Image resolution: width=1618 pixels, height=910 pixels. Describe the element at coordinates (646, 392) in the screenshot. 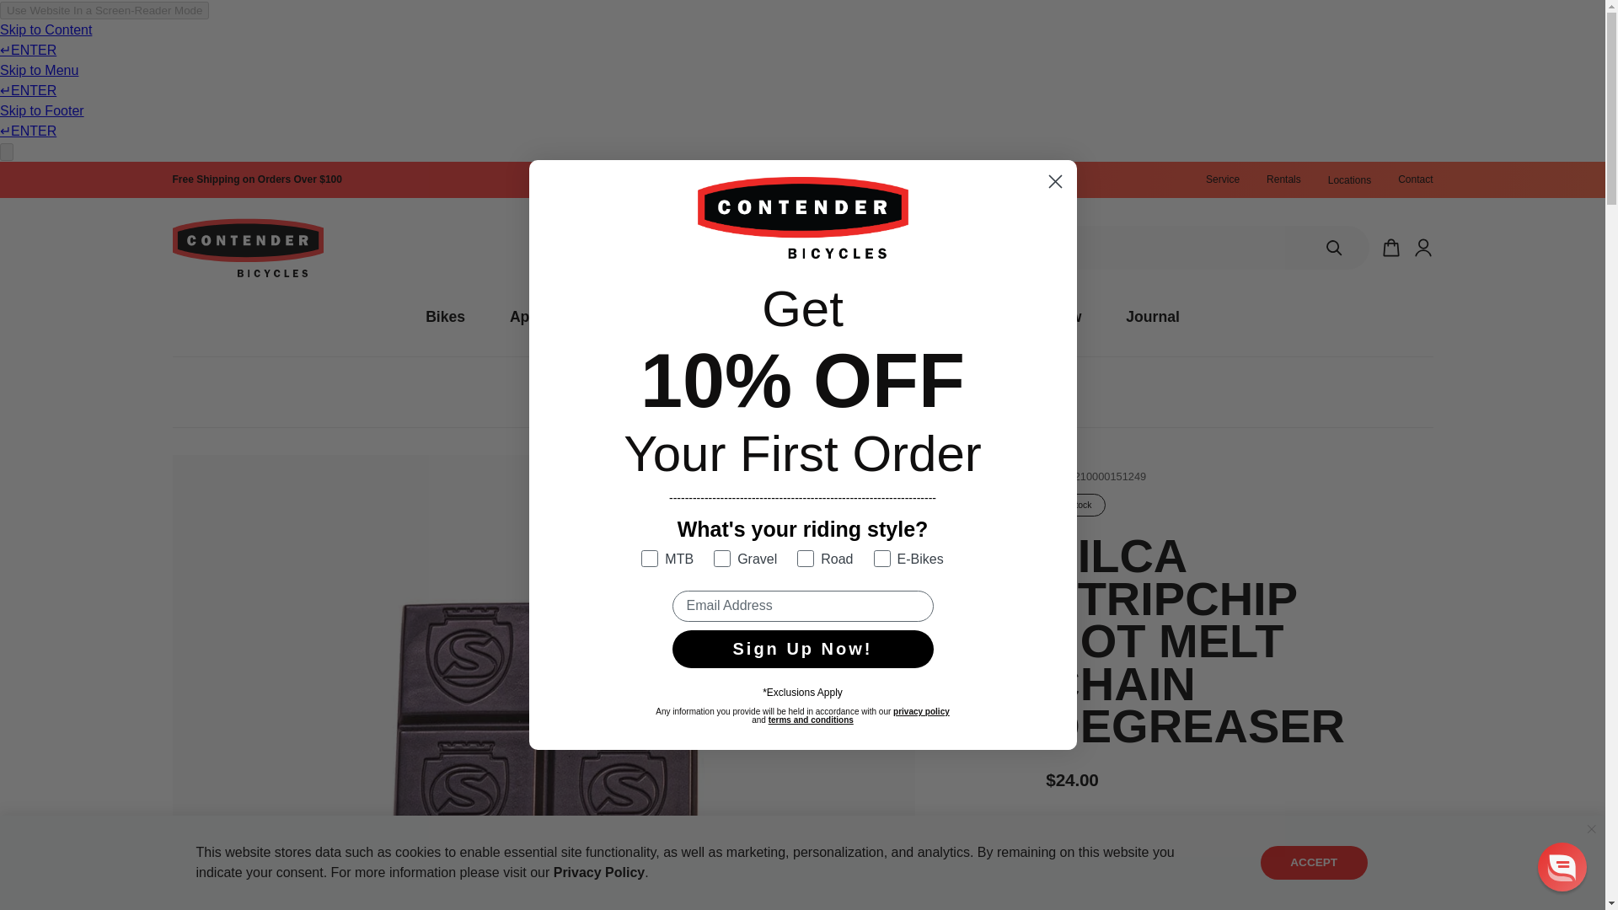

I see `Home` at that location.